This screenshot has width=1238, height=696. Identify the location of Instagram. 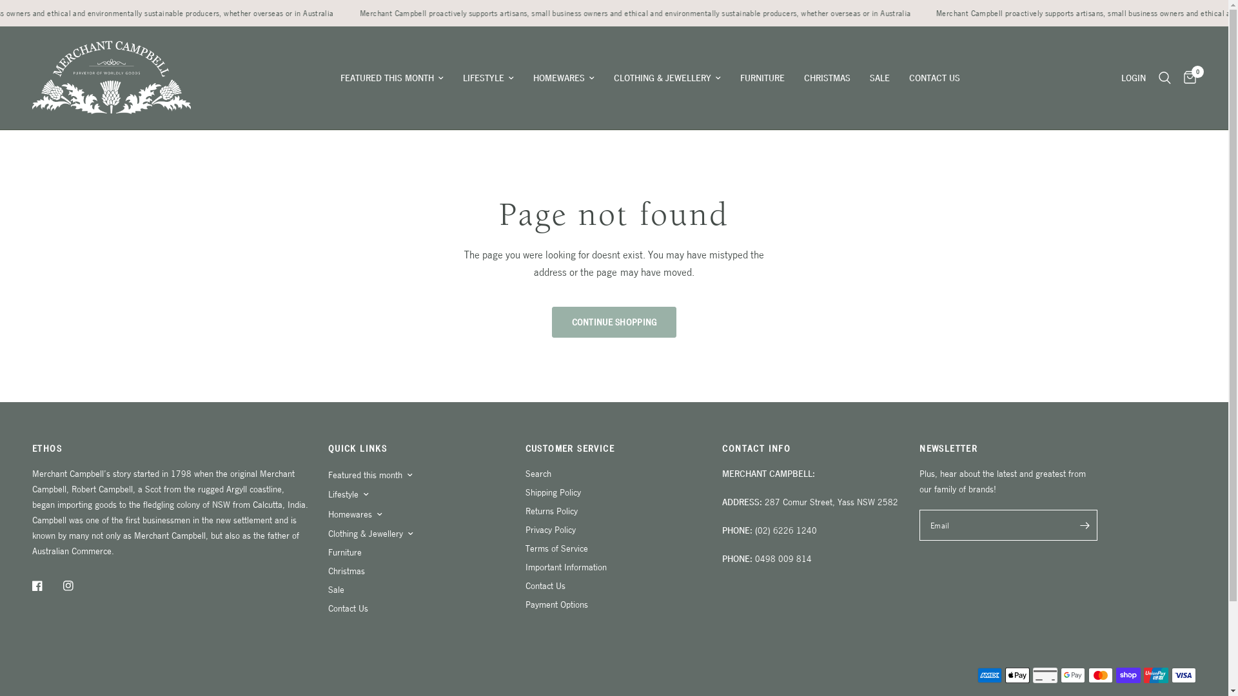
(77, 586).